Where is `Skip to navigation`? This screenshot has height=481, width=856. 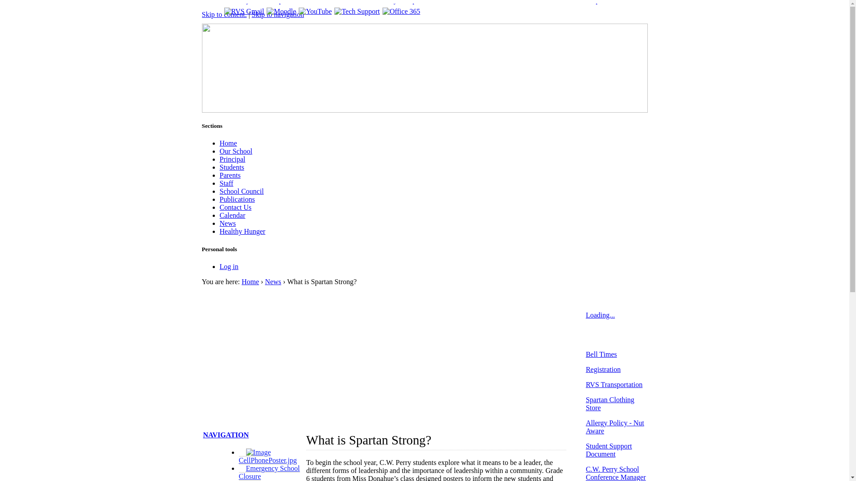 Skip to navigation is located at coordinates (278, 14).